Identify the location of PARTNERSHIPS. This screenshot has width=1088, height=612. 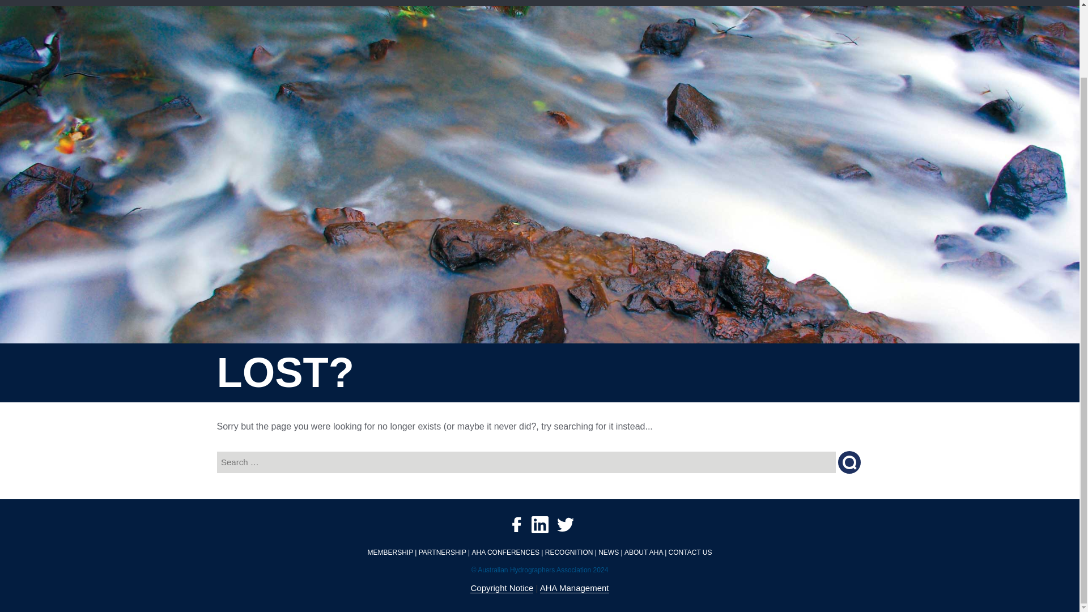
(375, 3).